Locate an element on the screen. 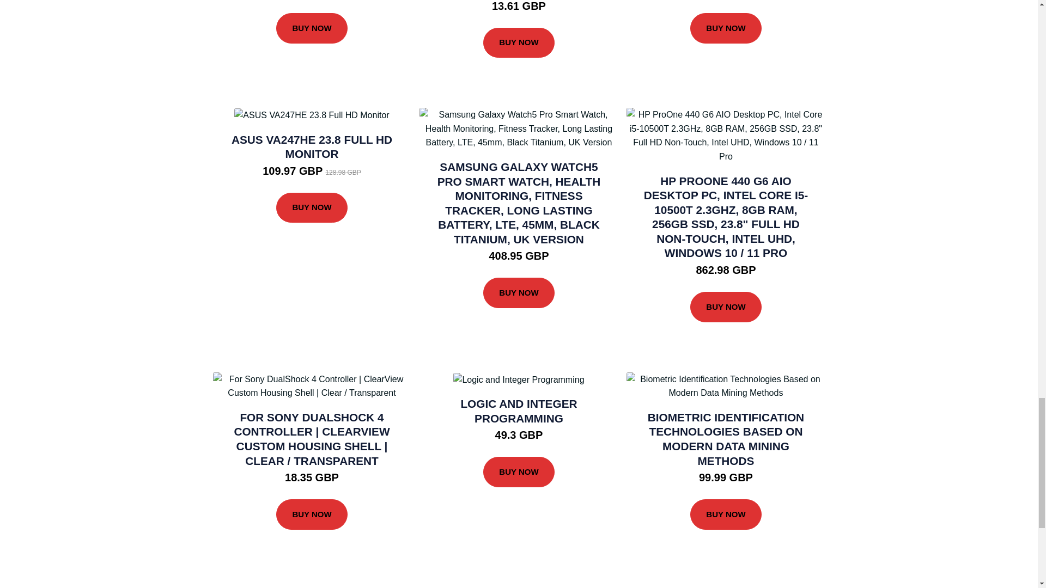 The image size is (1046, 588). BUY NOW is located at coordinates (312, 208).